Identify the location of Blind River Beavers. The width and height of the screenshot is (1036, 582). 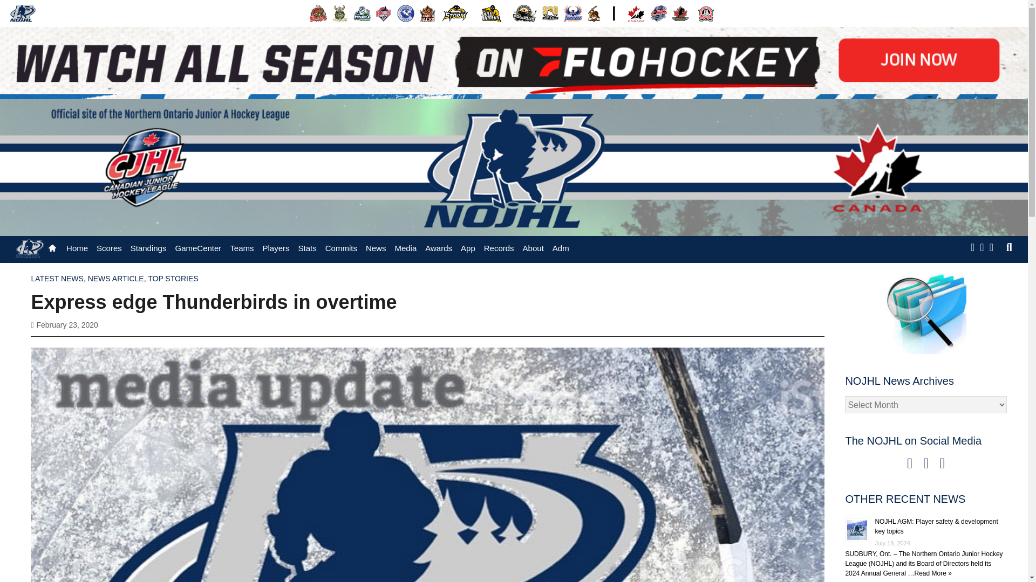
(318, 13).